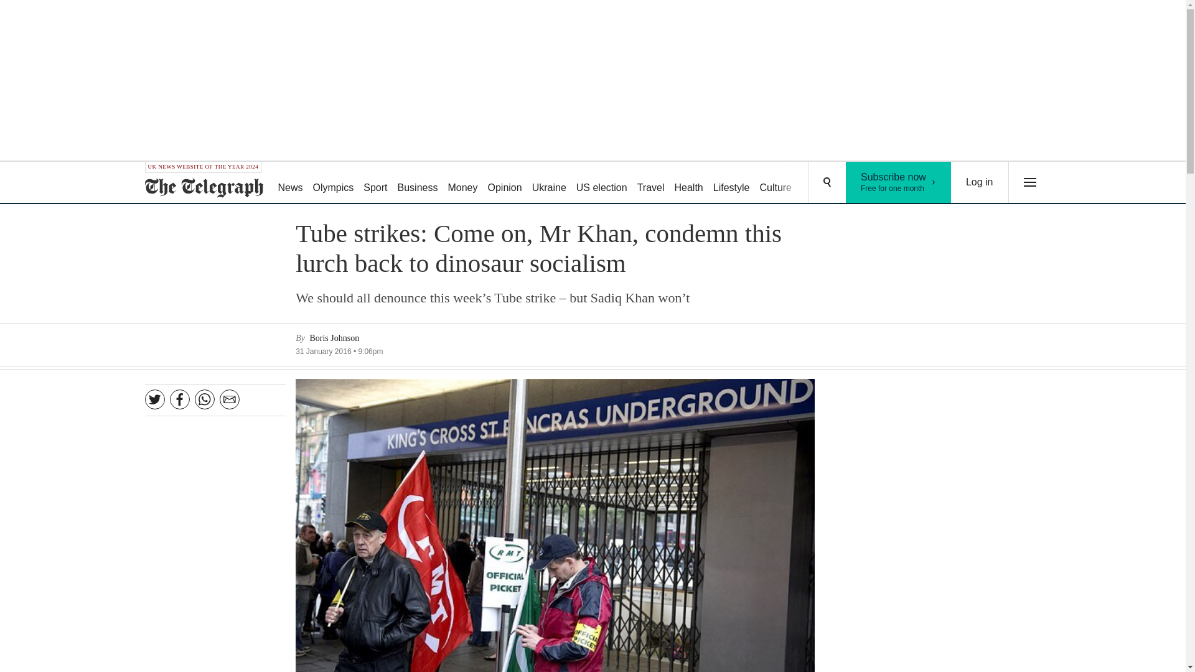 This screenshot has width=1195, height=672. Describe the element at coordinates (819, 183) in the screenshot. I see `Olympics` at that location.